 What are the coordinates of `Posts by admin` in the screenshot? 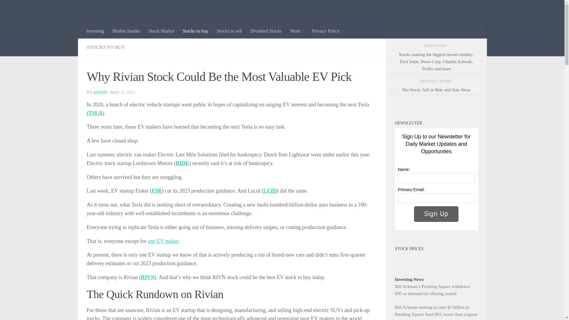 It's located at (100, 92).